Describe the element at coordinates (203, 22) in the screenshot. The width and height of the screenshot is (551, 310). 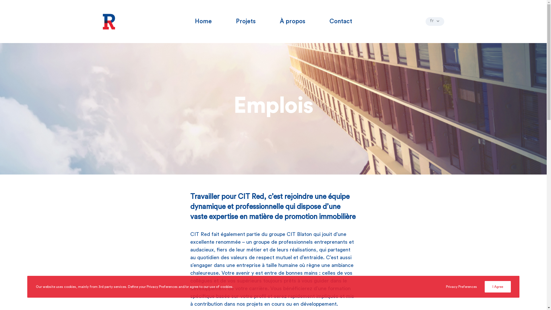
I see `Home` at that location.